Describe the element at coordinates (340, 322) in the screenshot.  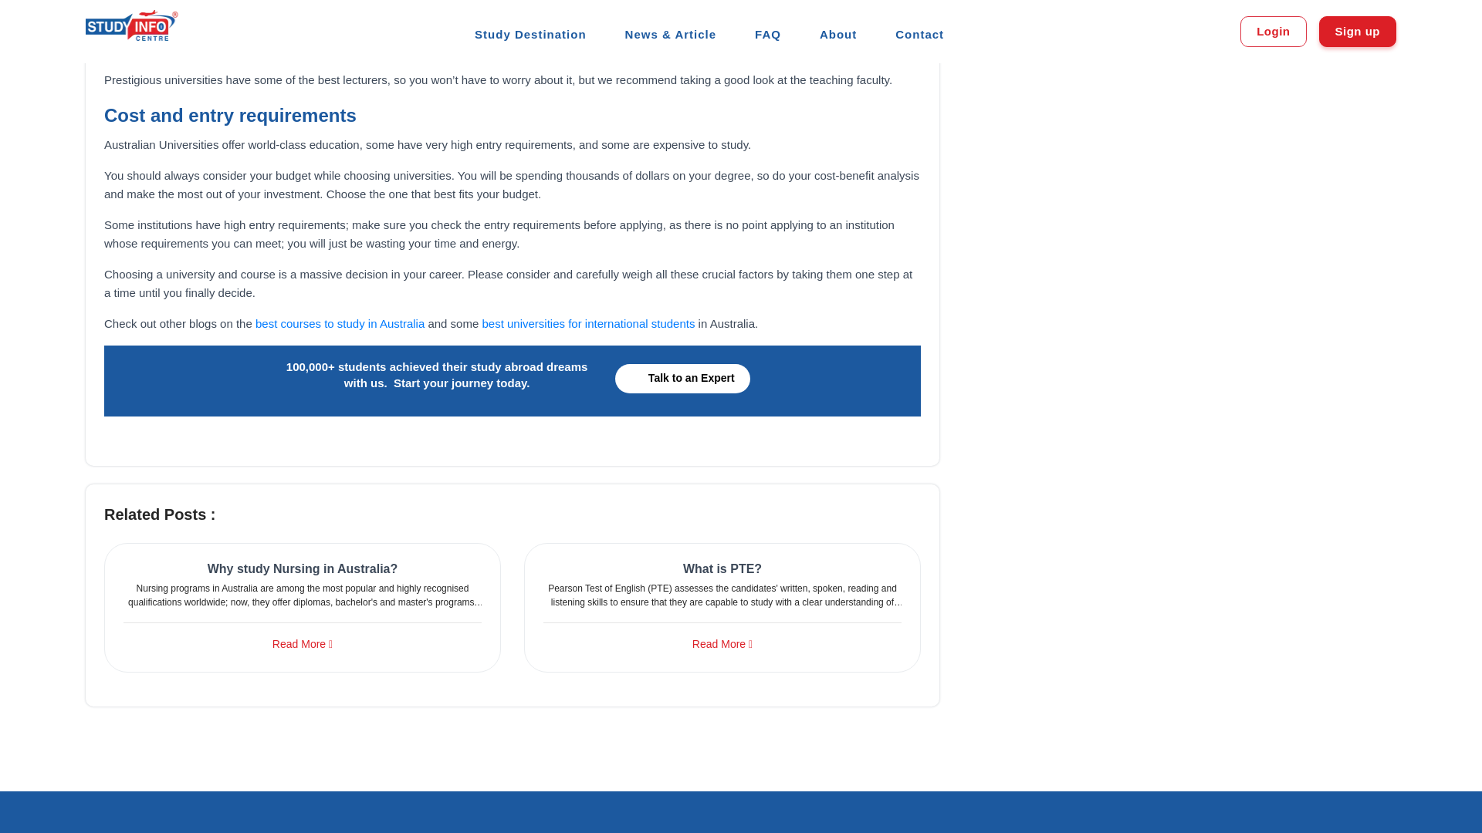
I see `best courses to study in Australia` at that location.